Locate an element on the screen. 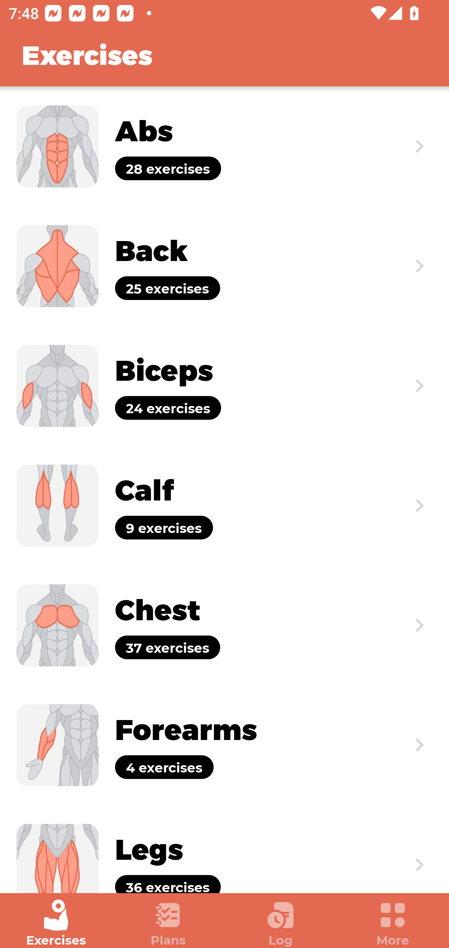 This screenshot has height=948, width=449. Exercise Abs 28 exercises is located at coordinates (224, 146).